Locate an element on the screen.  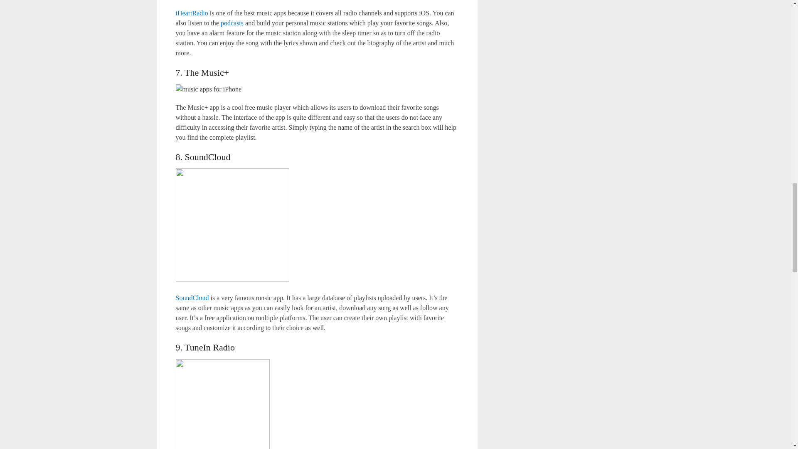
iHeartRadio is located at coordinates (191, 12).